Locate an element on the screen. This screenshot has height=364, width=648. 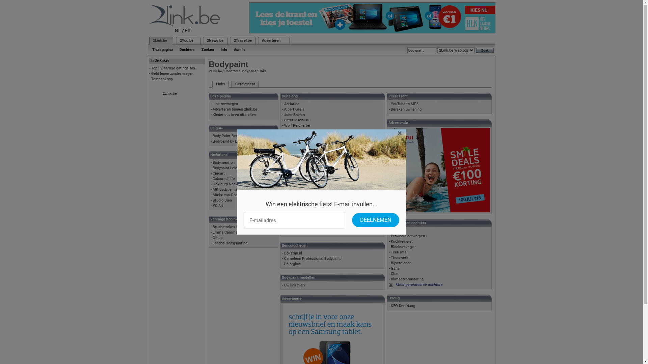
2Link.be is located at coordinates (215, 71).